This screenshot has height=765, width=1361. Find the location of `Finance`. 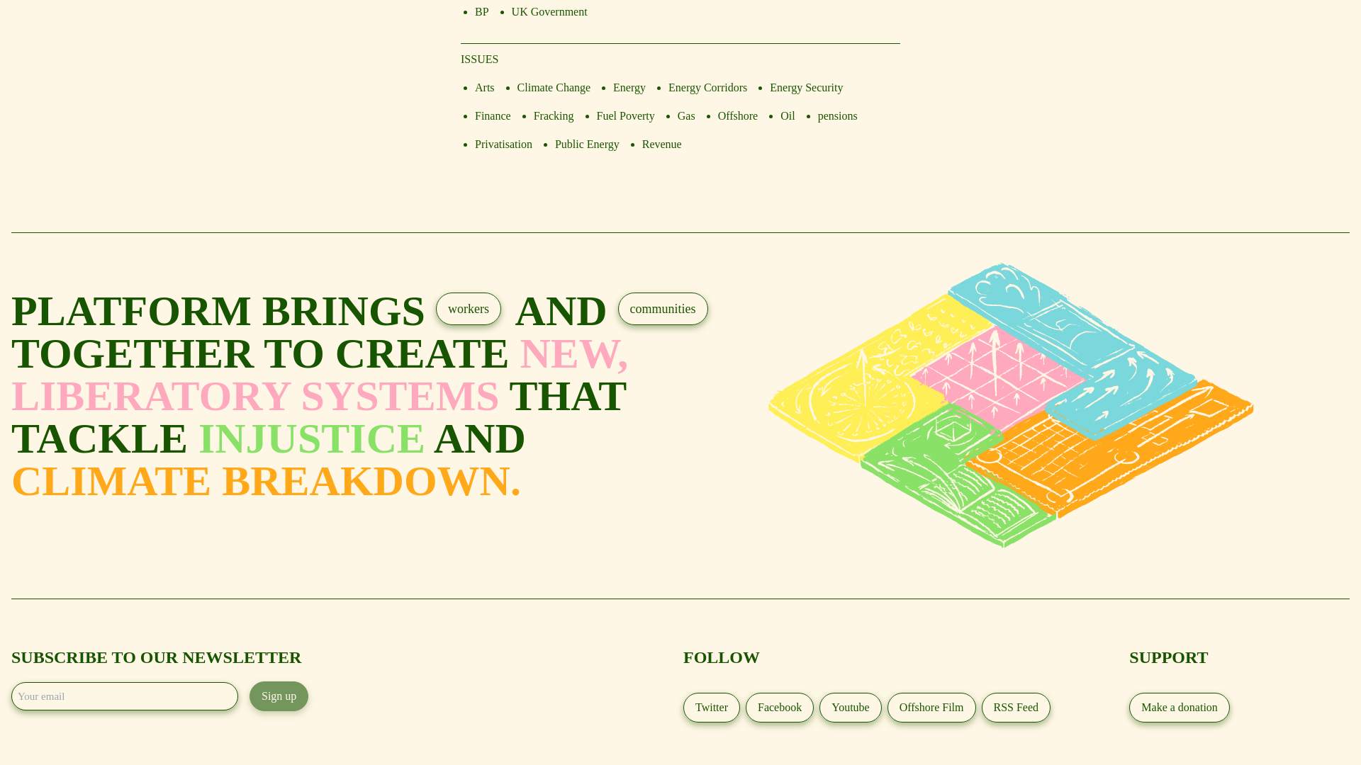

Finance is located at coordinates (493, 115).